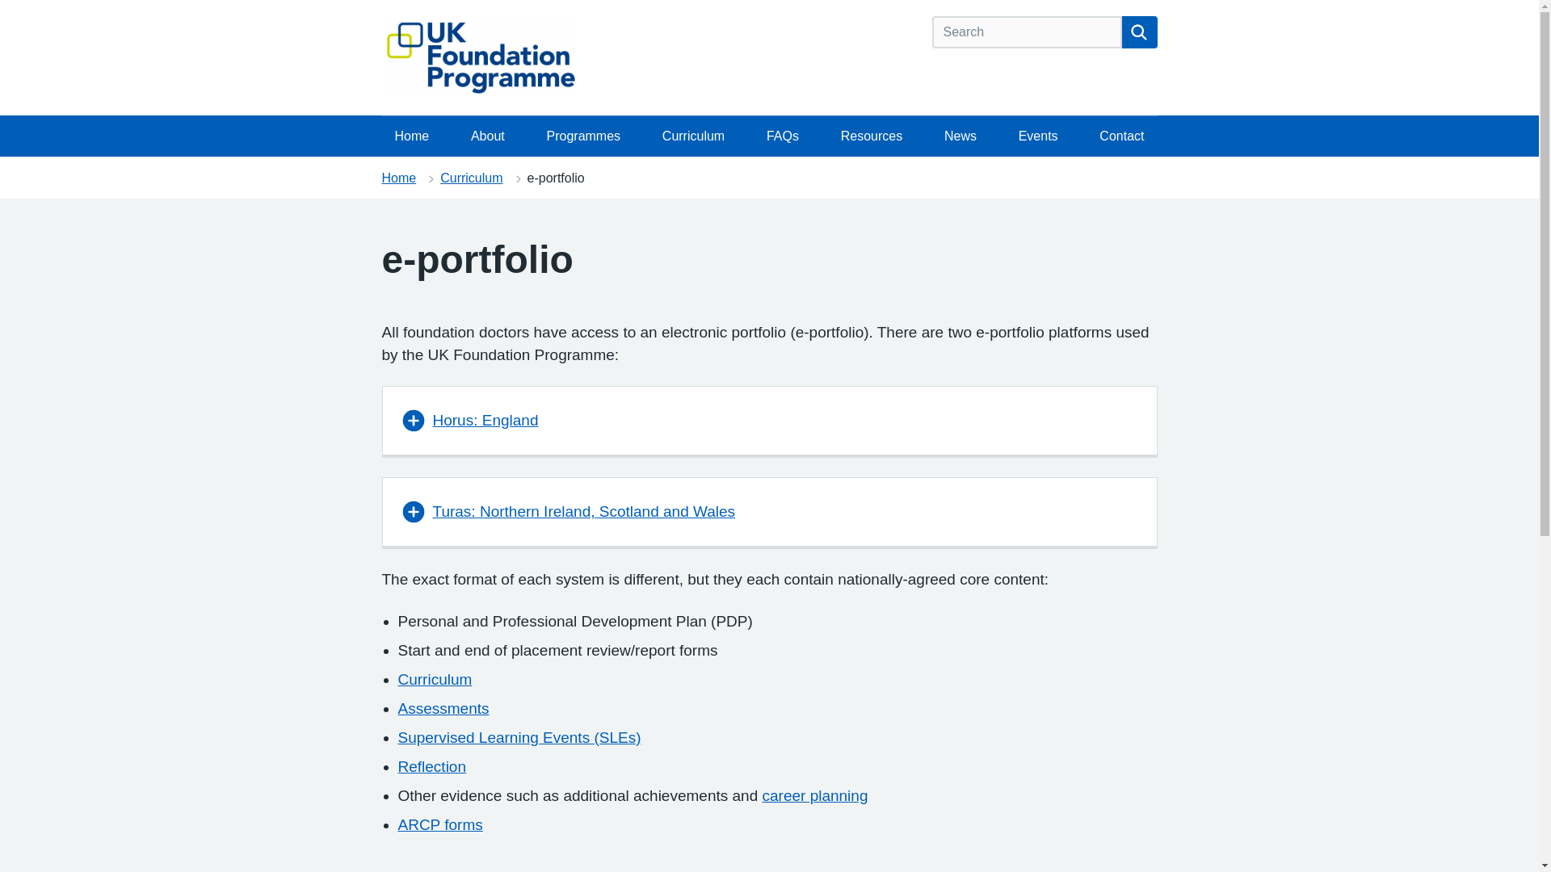 Image resolution: width=1551 pixels, height=872 pixels. Describe the element at coordinates (782, 136) in the screenshot. I see `FAQs` at that location.